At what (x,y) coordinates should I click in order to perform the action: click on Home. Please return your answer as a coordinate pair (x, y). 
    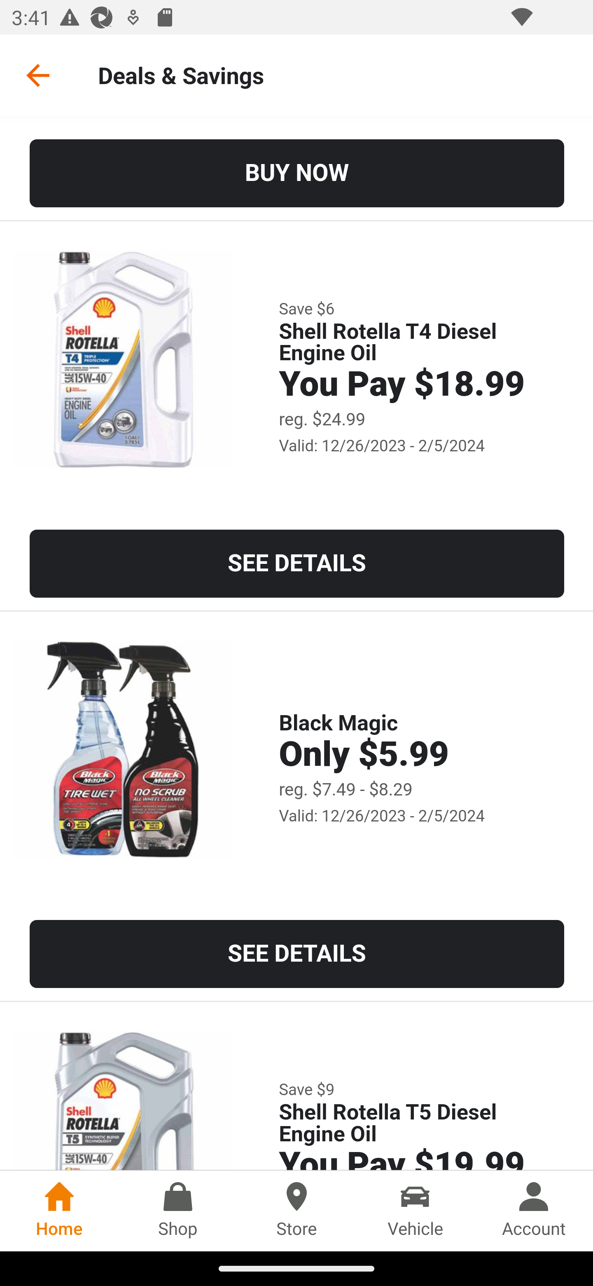
    Looking at the image, I should click on (59, 1211).